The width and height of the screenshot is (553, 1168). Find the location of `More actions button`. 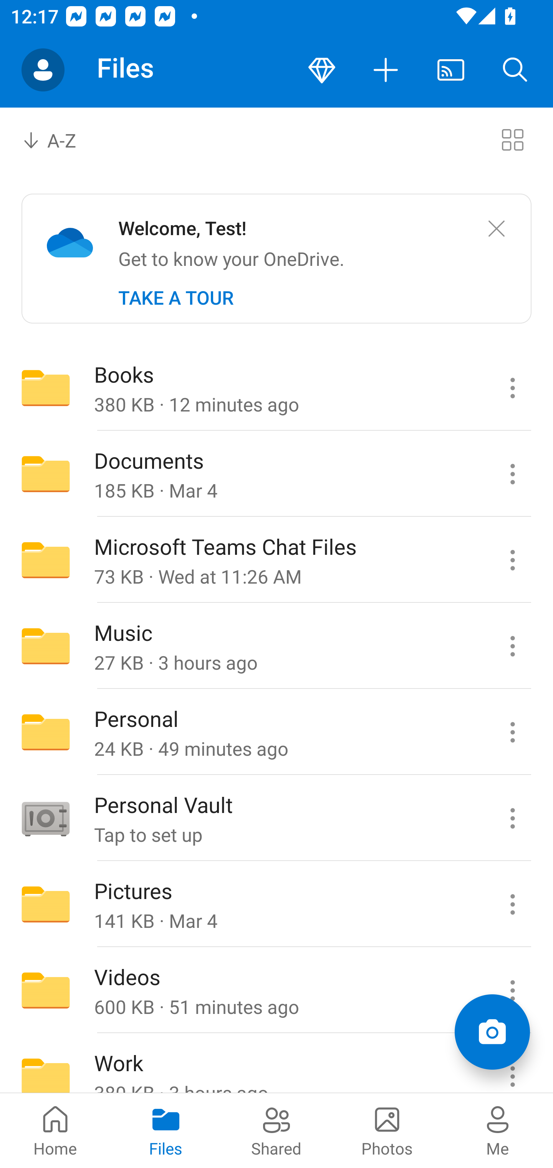

More actions button is located at coordinates (386, 70).